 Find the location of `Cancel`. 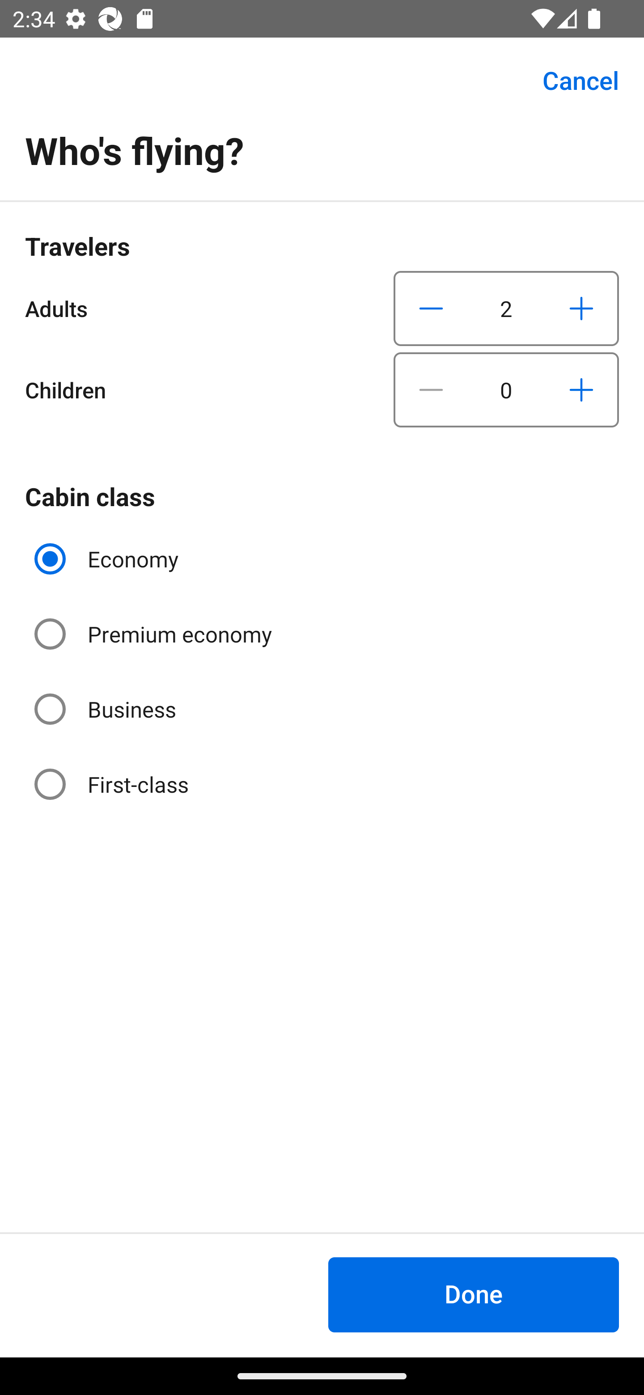

Cancel is located at coordinates (571, 80).